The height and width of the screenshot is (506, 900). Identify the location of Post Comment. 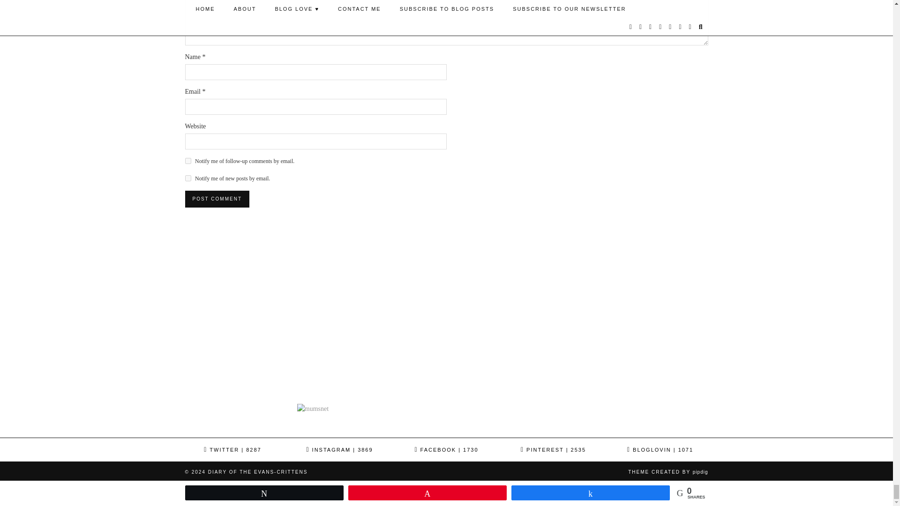
(217, 199).